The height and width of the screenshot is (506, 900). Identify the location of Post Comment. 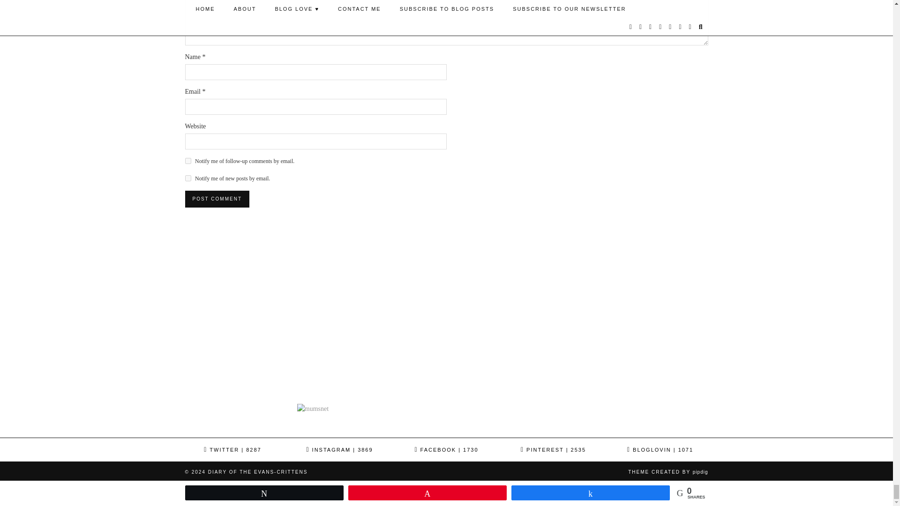
(217, 199).